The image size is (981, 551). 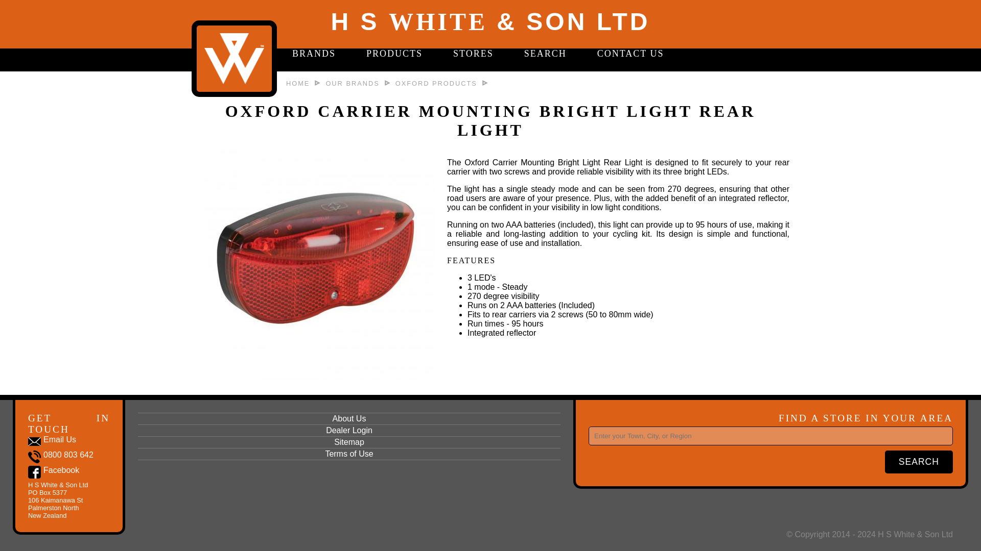 What do you see at coordinates (352, 83) in the screenshot?
I see `OUR BRANDS` at bounding box center [352, 83].